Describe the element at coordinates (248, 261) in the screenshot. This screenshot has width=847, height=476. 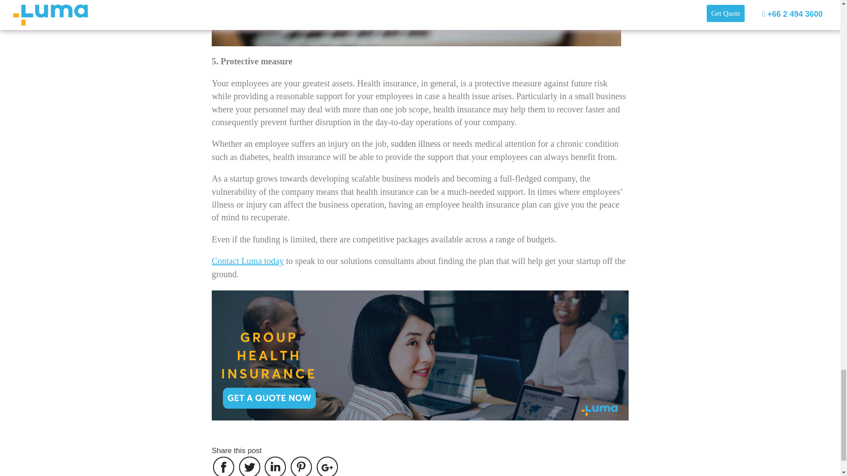
I see `Contact Luma today` at that location.